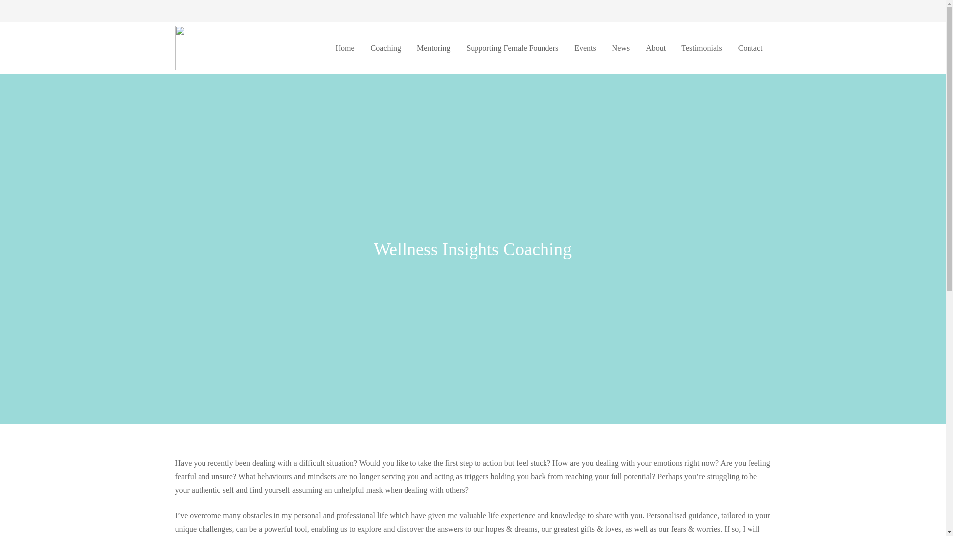  What do you see at coordinates (344, 48) in the screenshot?
I see `Home` at bounding box center [344, 48].